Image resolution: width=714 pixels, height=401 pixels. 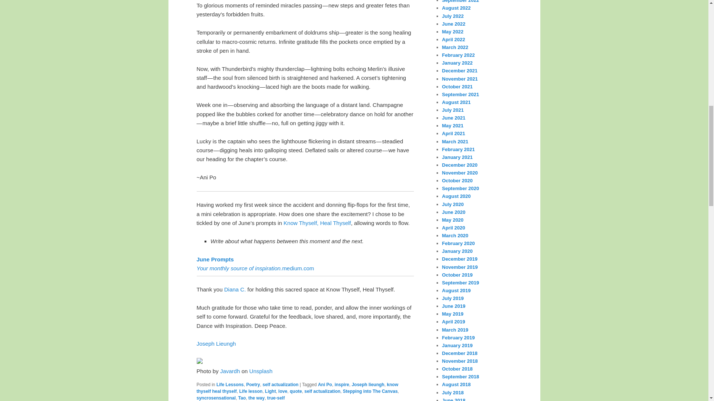 I want to click on Stepping into The Canvas, so click(x=370, y=391).